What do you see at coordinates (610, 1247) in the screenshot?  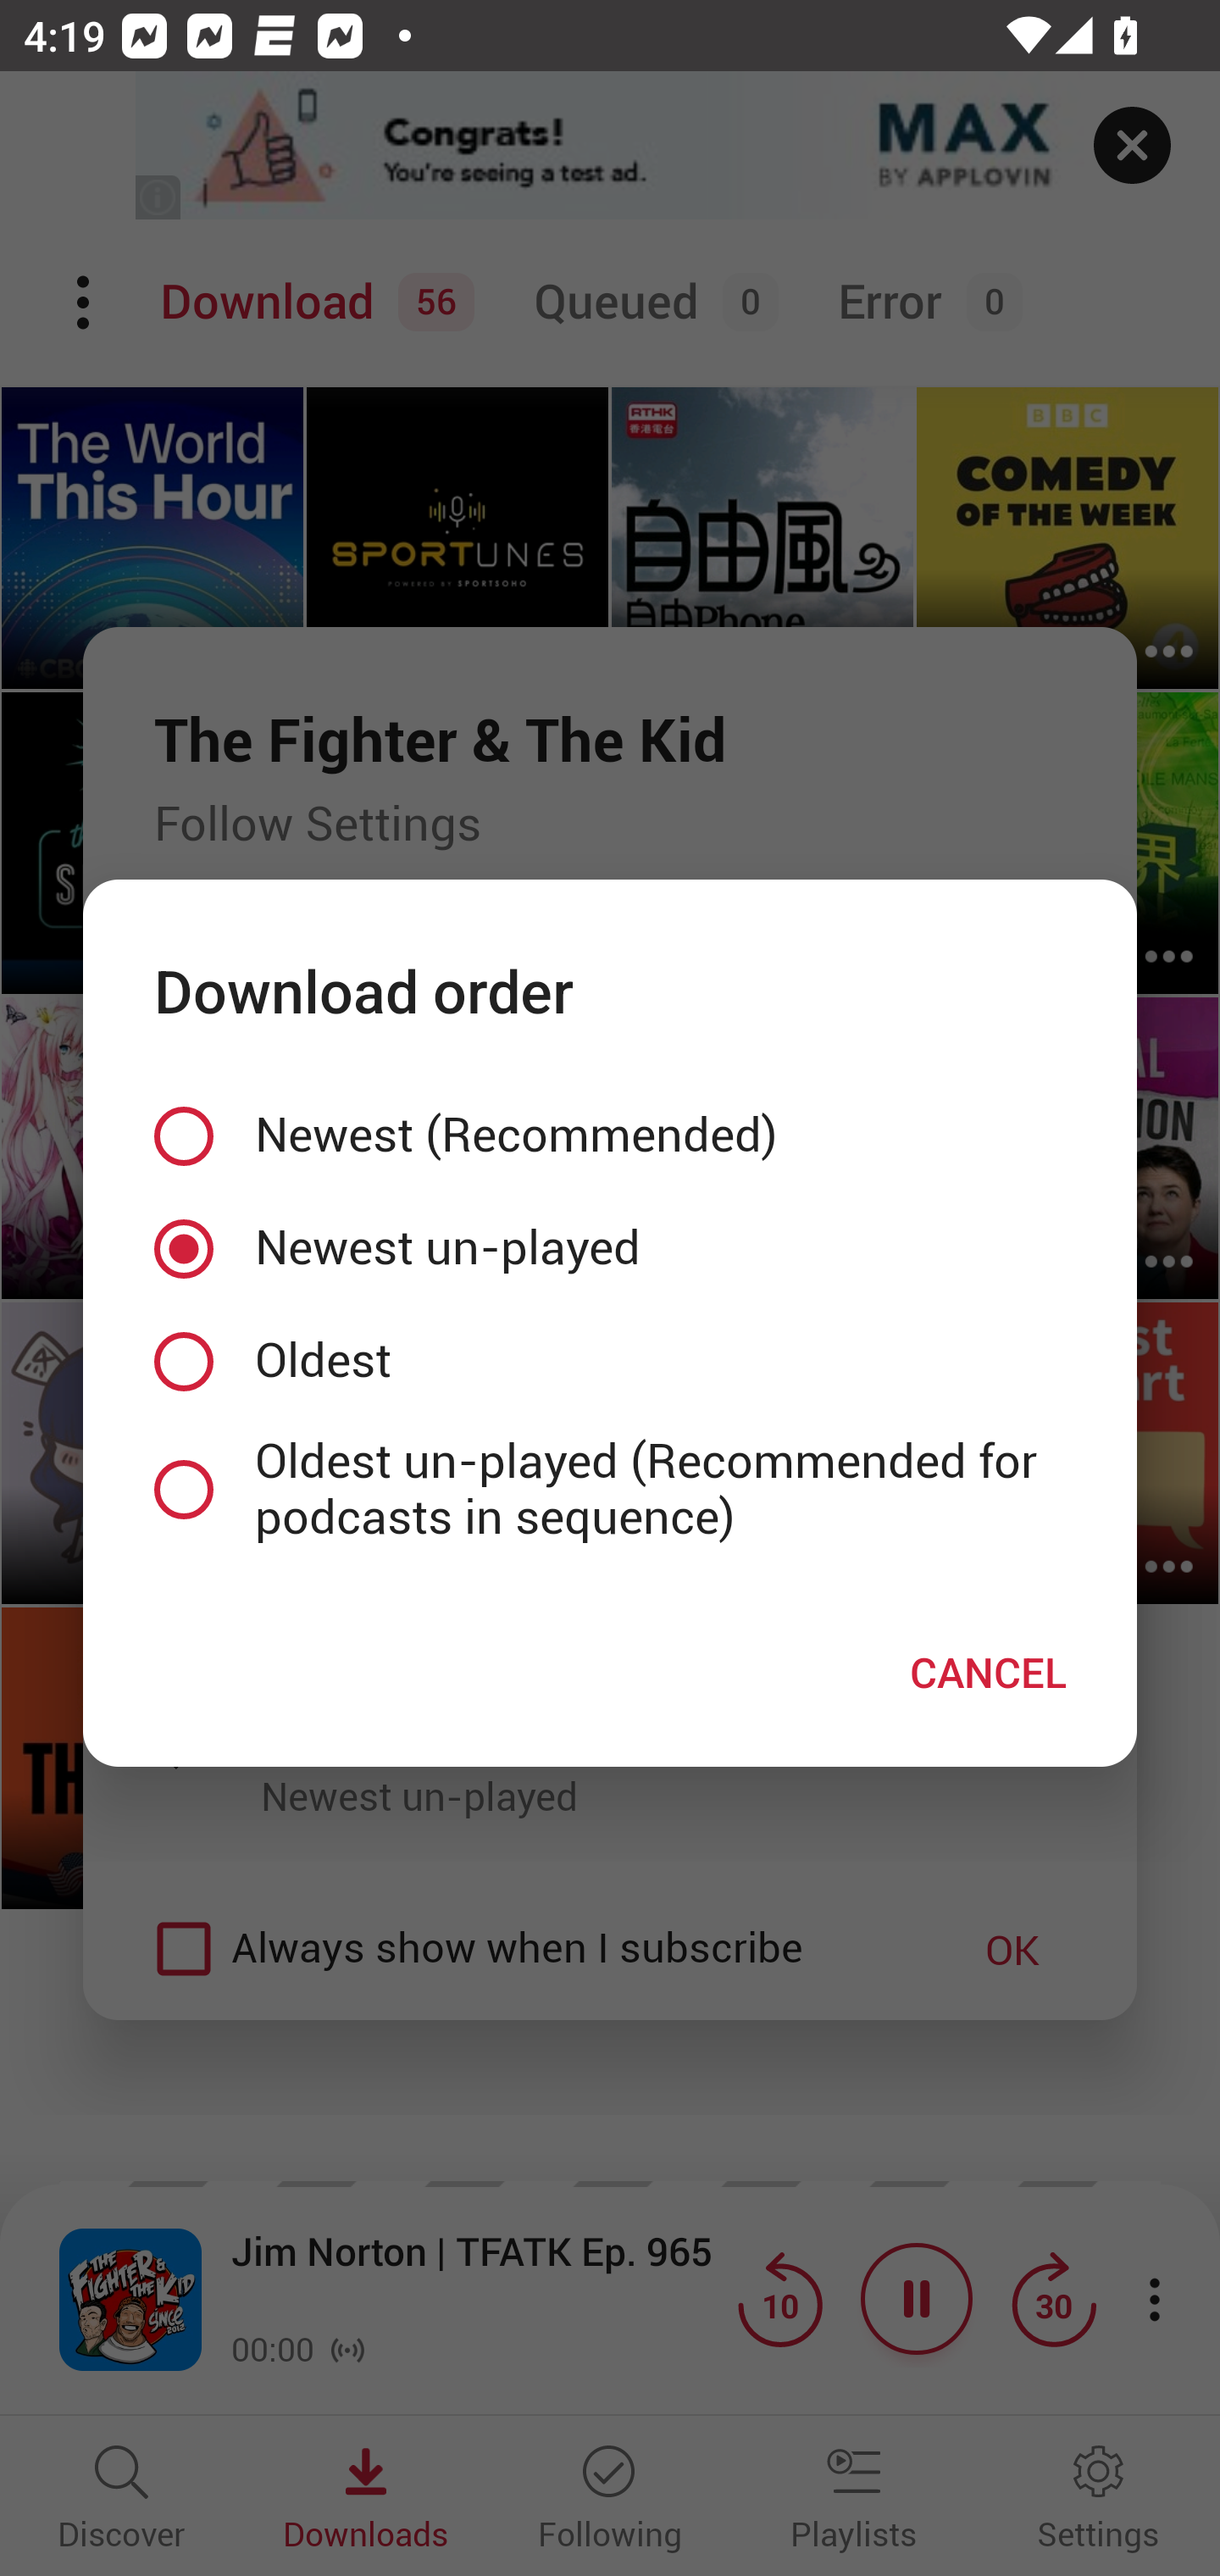 I see `Newest un-played` at bounding box center [610, 1247].